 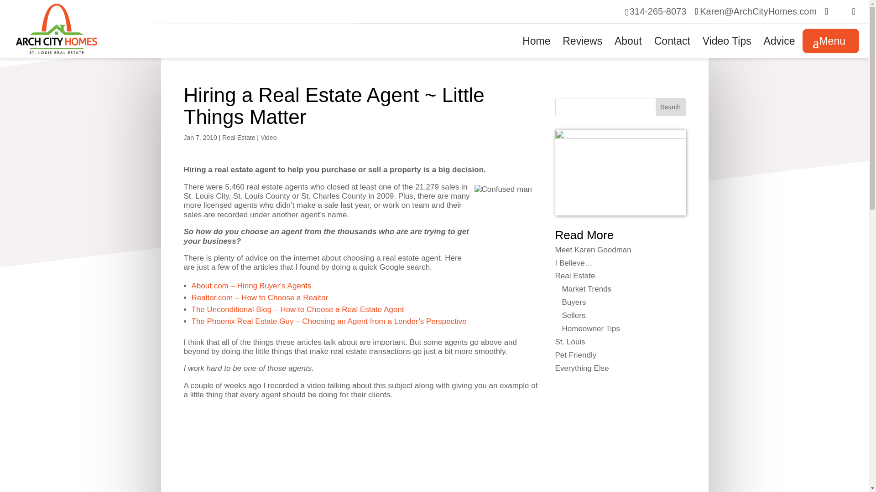 I want to click on About, so click(x=628, y=48).